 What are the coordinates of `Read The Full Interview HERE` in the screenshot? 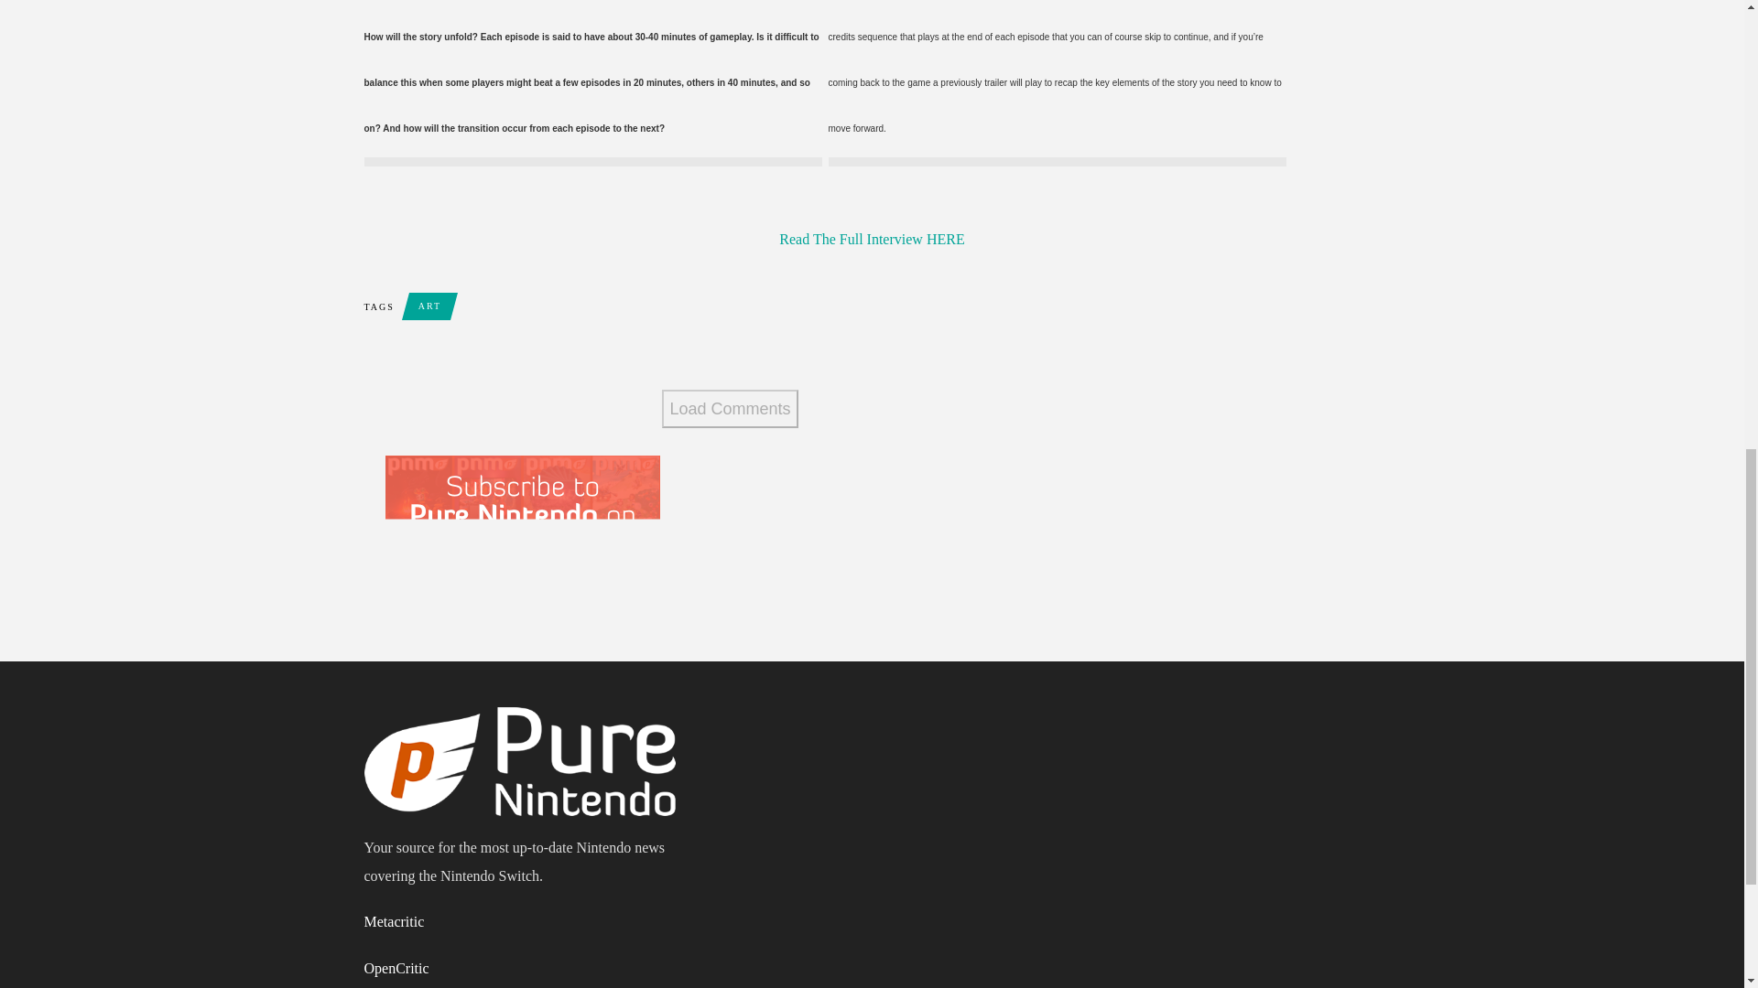 It's located at (871, 239).